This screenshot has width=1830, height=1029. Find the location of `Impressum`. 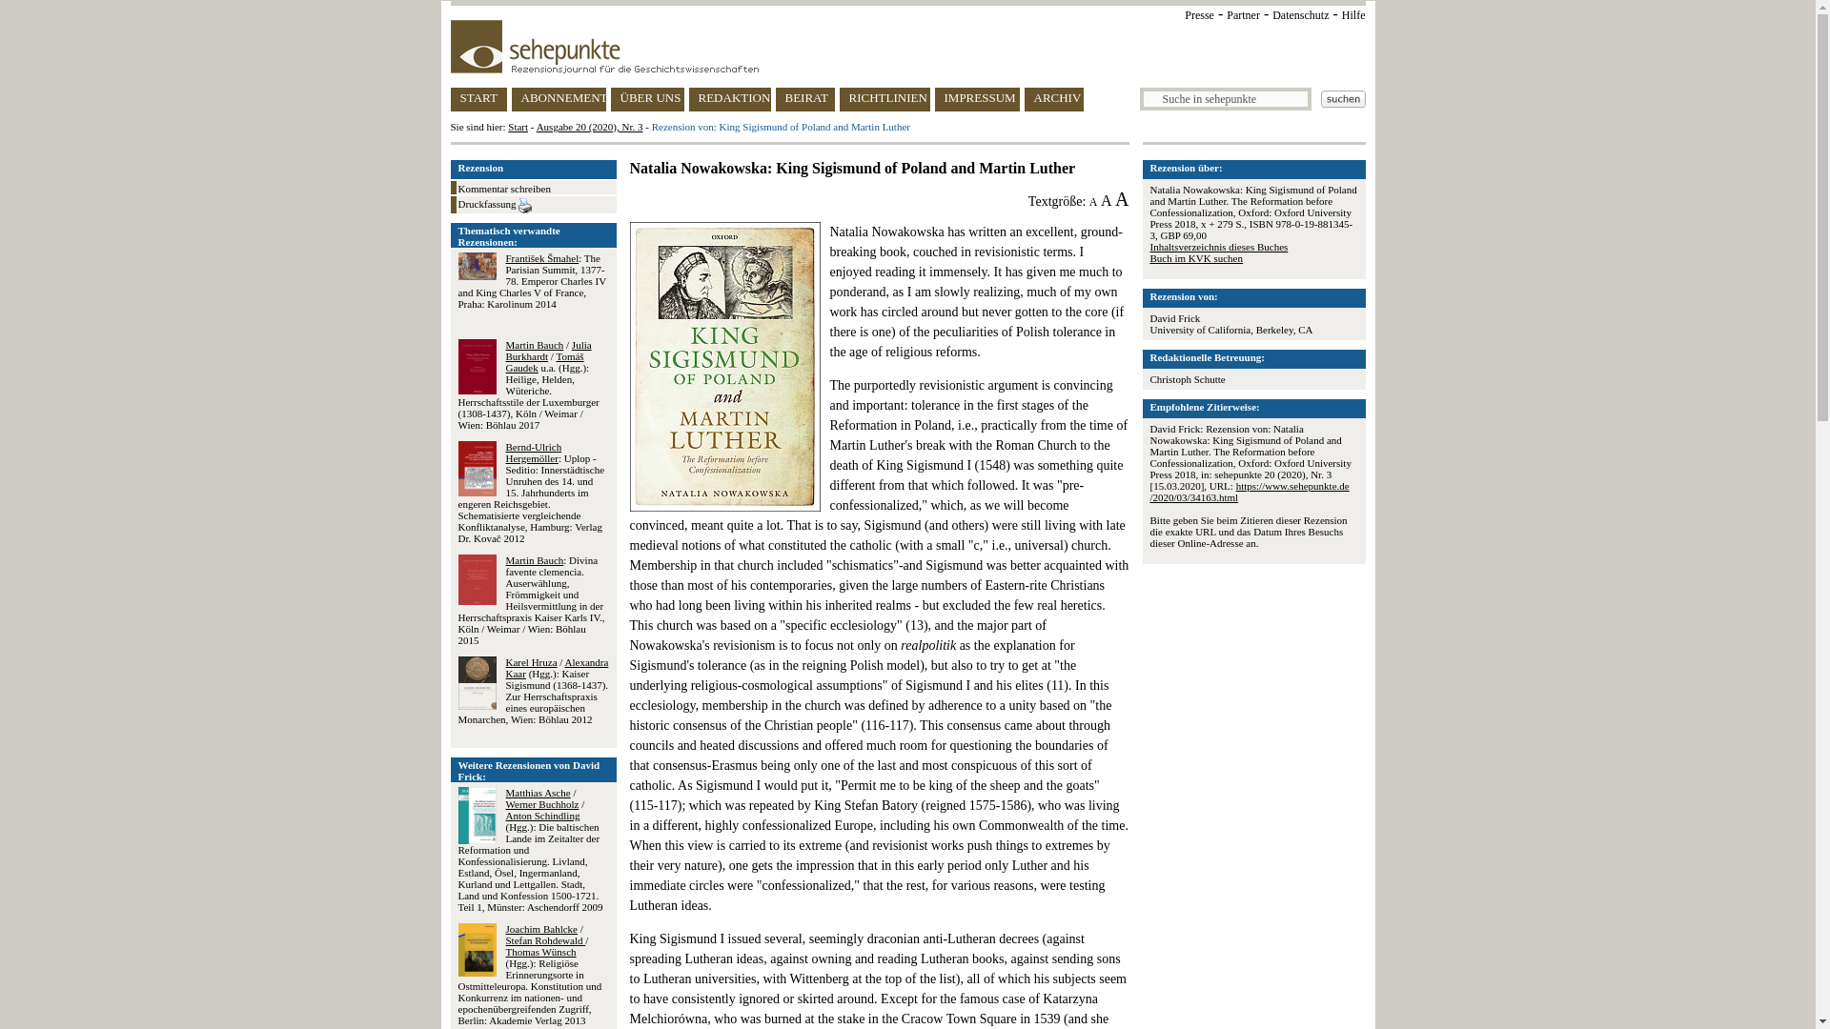

Impressum is located at coordinates (976, 99).